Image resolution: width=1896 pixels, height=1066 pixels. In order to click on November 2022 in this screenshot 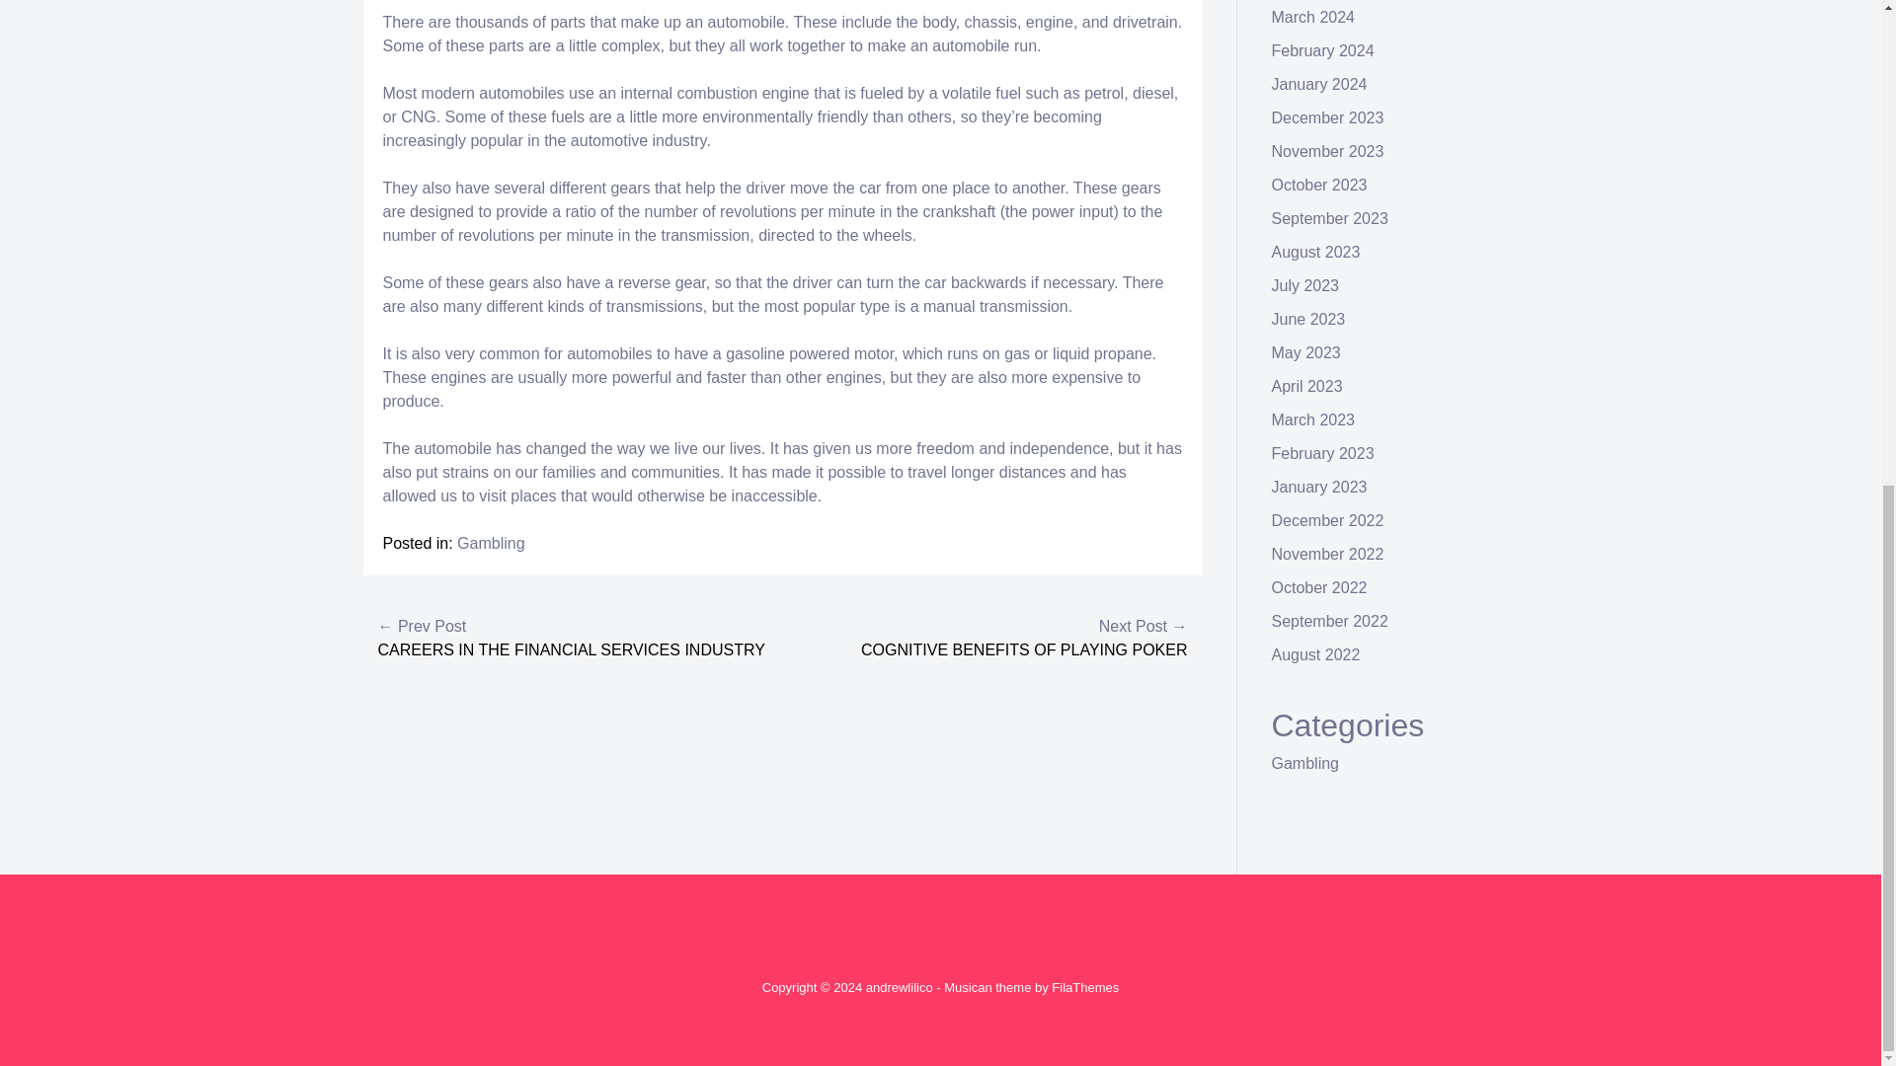, I will do `click(1327, 554)`.